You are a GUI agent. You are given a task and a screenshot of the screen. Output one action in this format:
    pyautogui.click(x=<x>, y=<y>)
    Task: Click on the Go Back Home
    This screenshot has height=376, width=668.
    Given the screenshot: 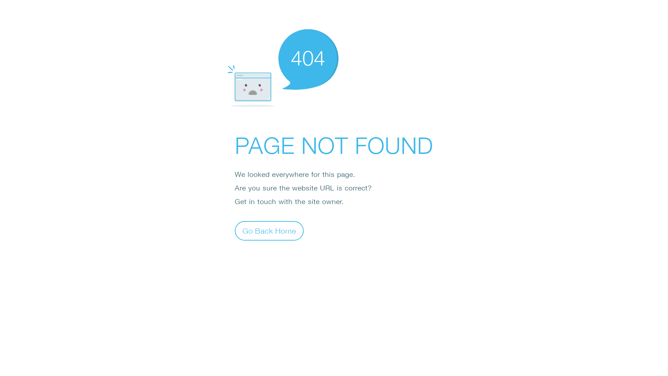 What is the action you would take?
    pyautogui.click(x=269, y=230)
    